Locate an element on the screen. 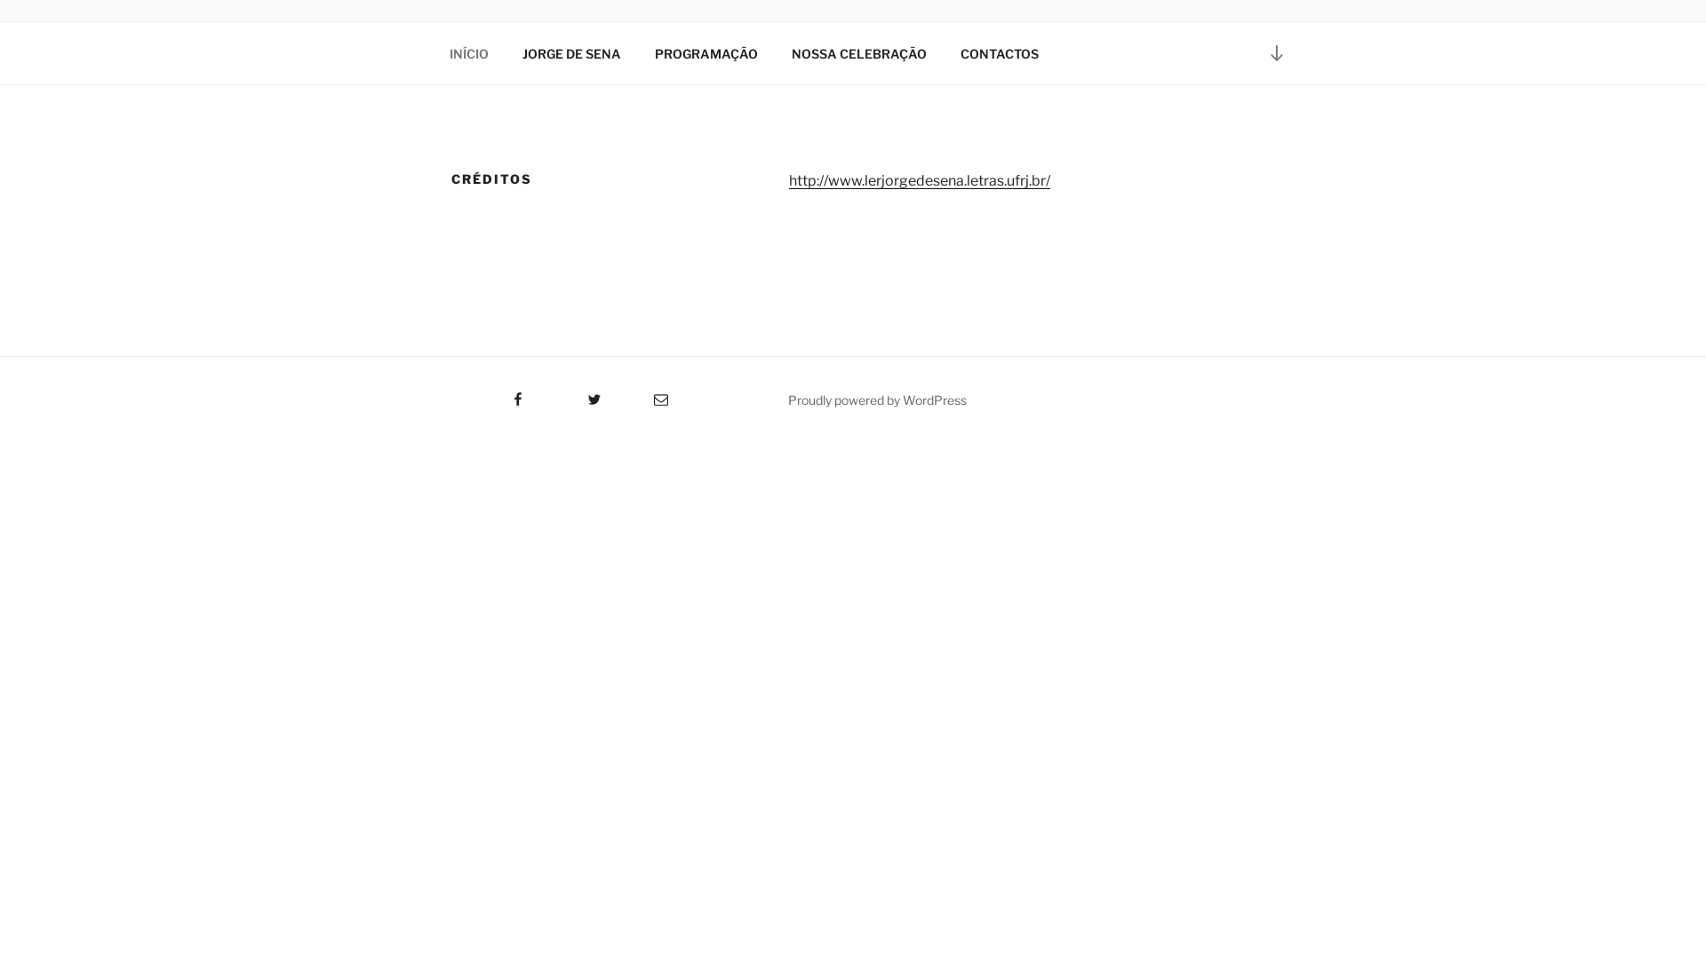  Facebook is located at coordinates (485, 393).